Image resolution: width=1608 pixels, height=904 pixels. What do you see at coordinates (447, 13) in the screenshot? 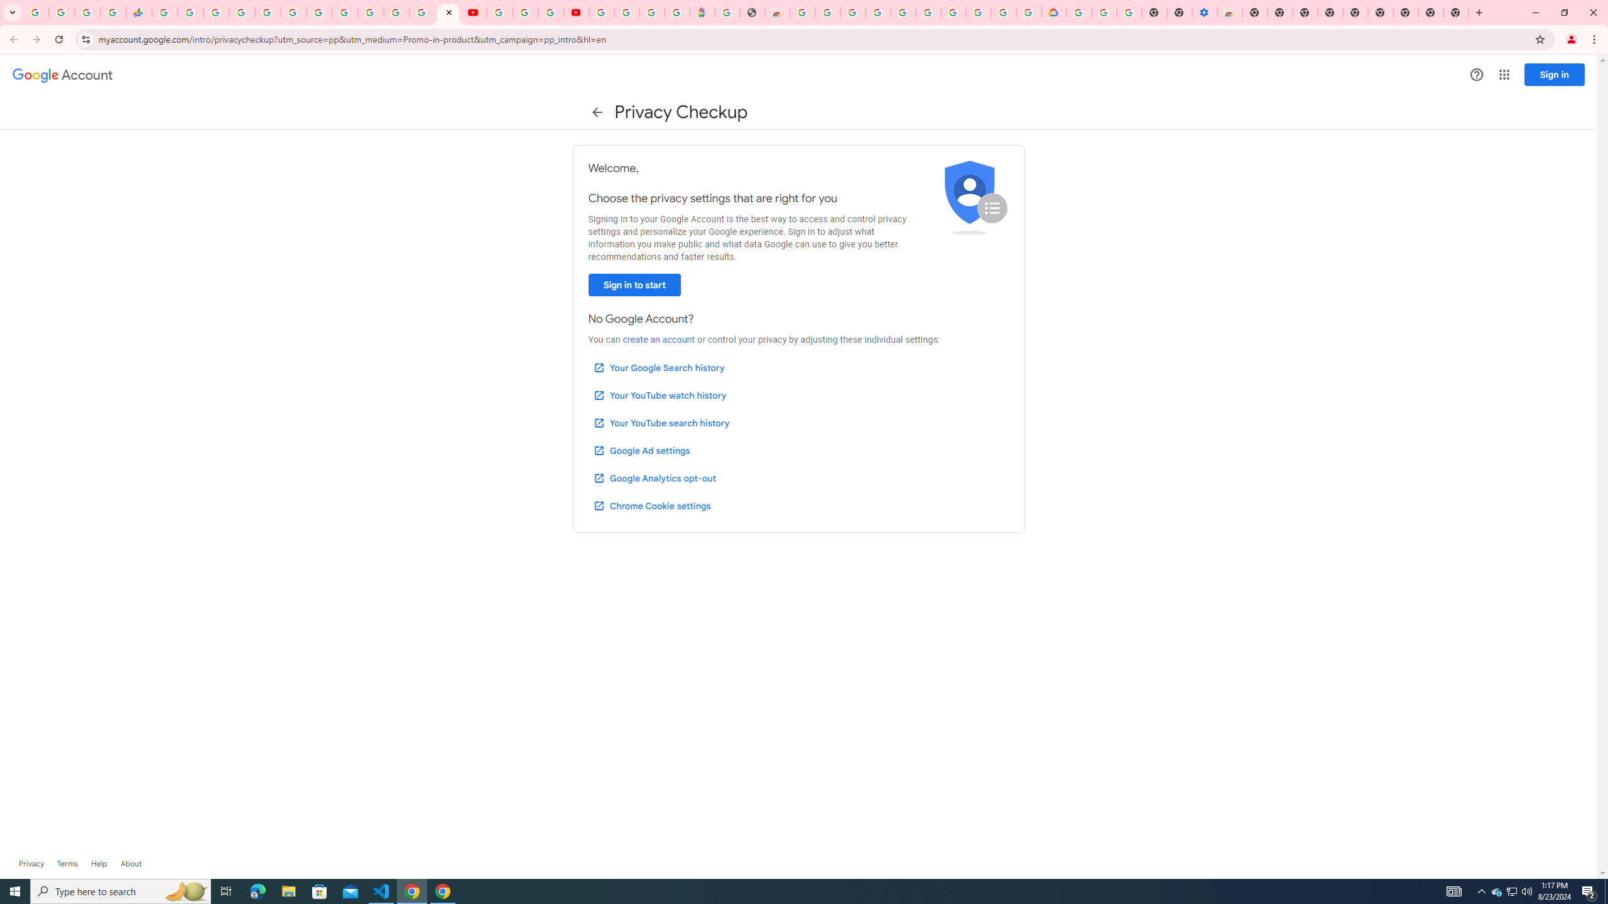
I see `Privacy Checkup` at bounding box center [447, 13].